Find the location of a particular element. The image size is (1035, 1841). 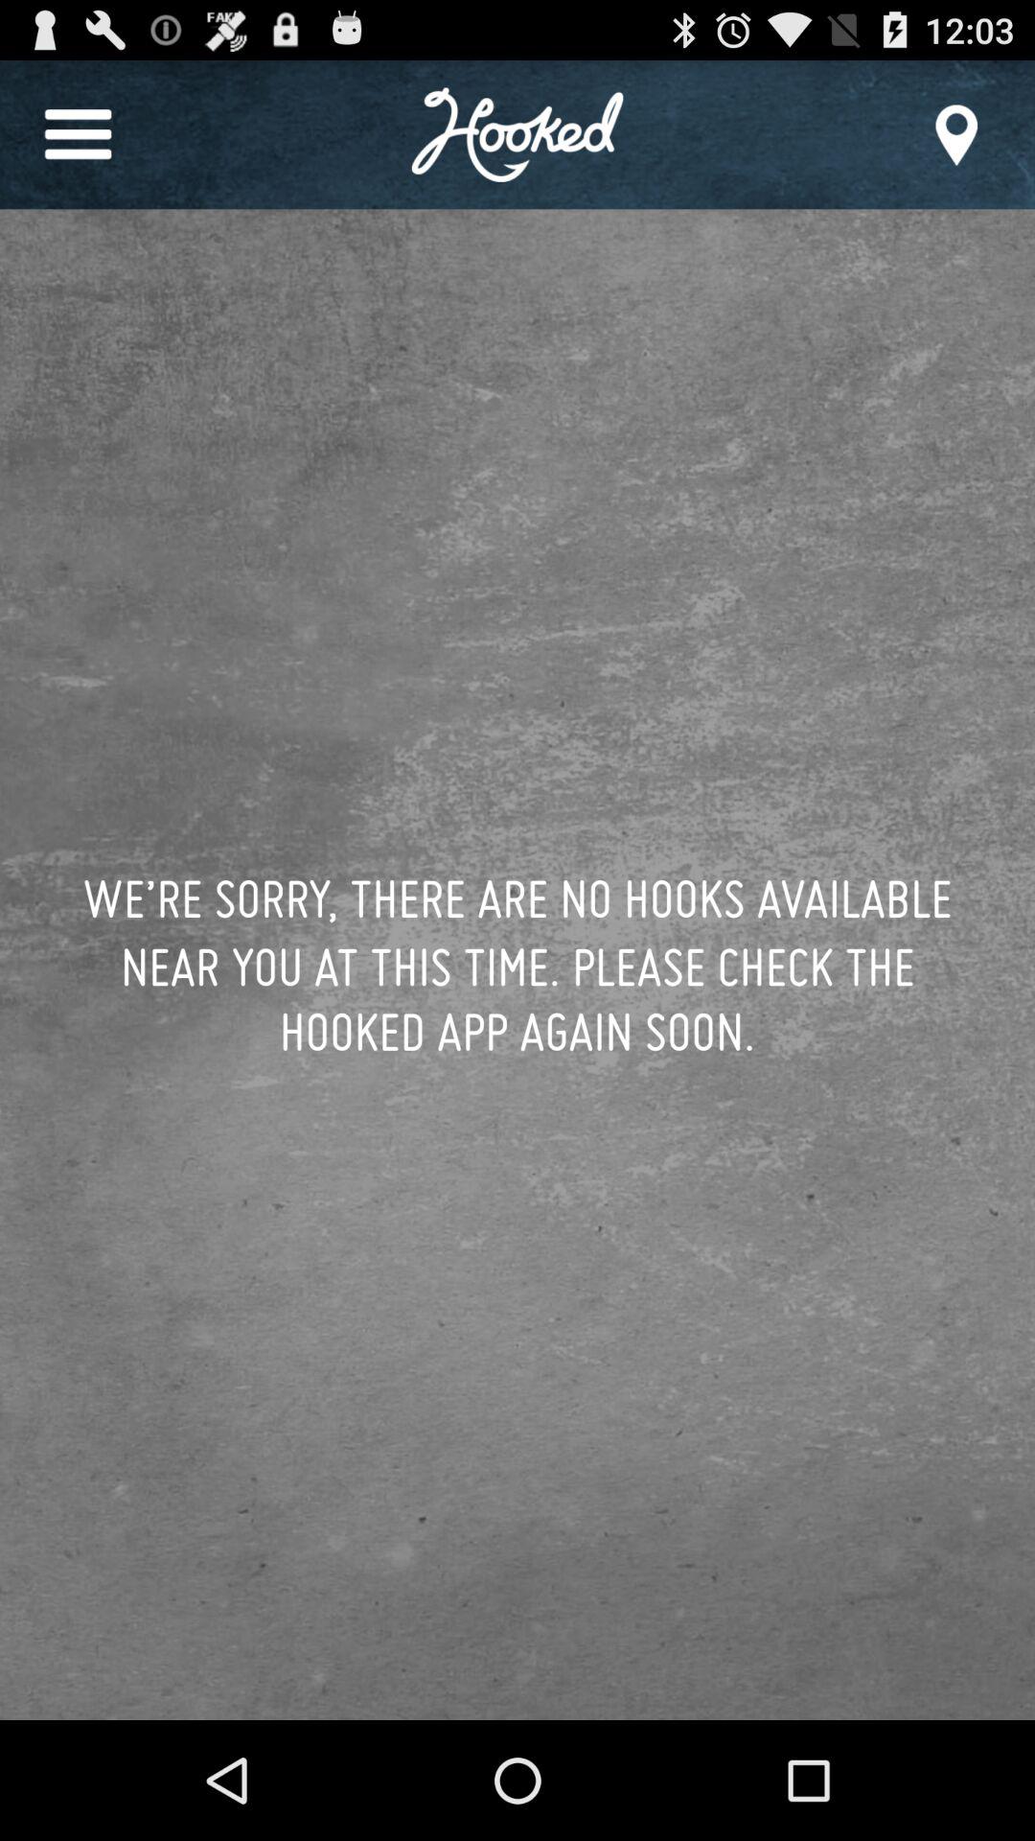

turn on the item at the top right corner is located at coordinates (956, 134).